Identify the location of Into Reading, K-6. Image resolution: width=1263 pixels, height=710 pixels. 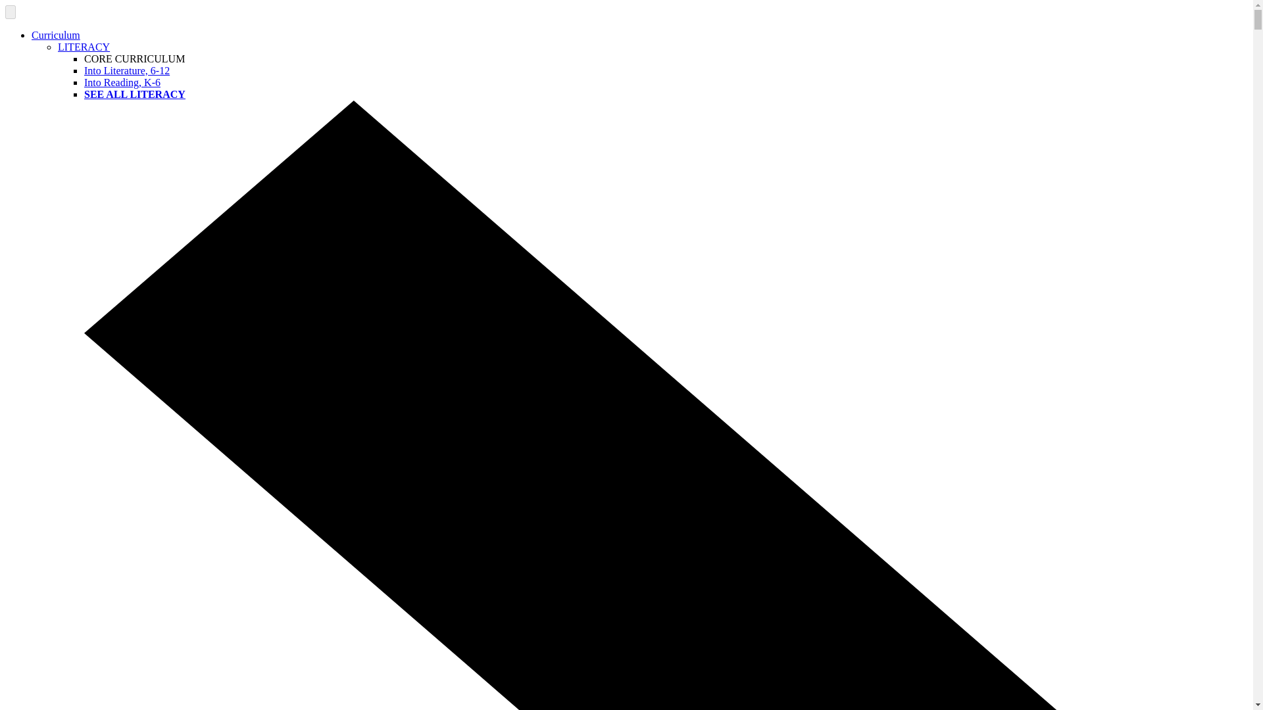
(122, 82).